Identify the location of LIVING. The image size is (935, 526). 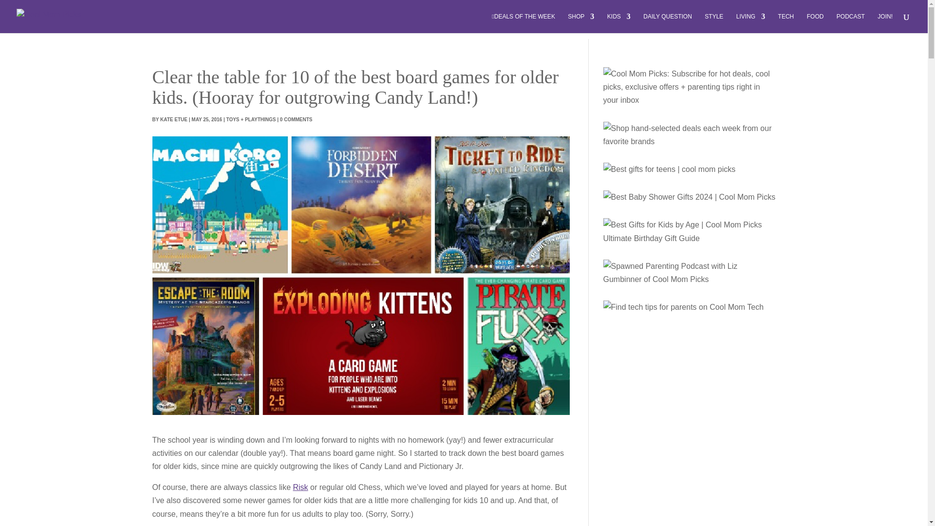
(750, 23).